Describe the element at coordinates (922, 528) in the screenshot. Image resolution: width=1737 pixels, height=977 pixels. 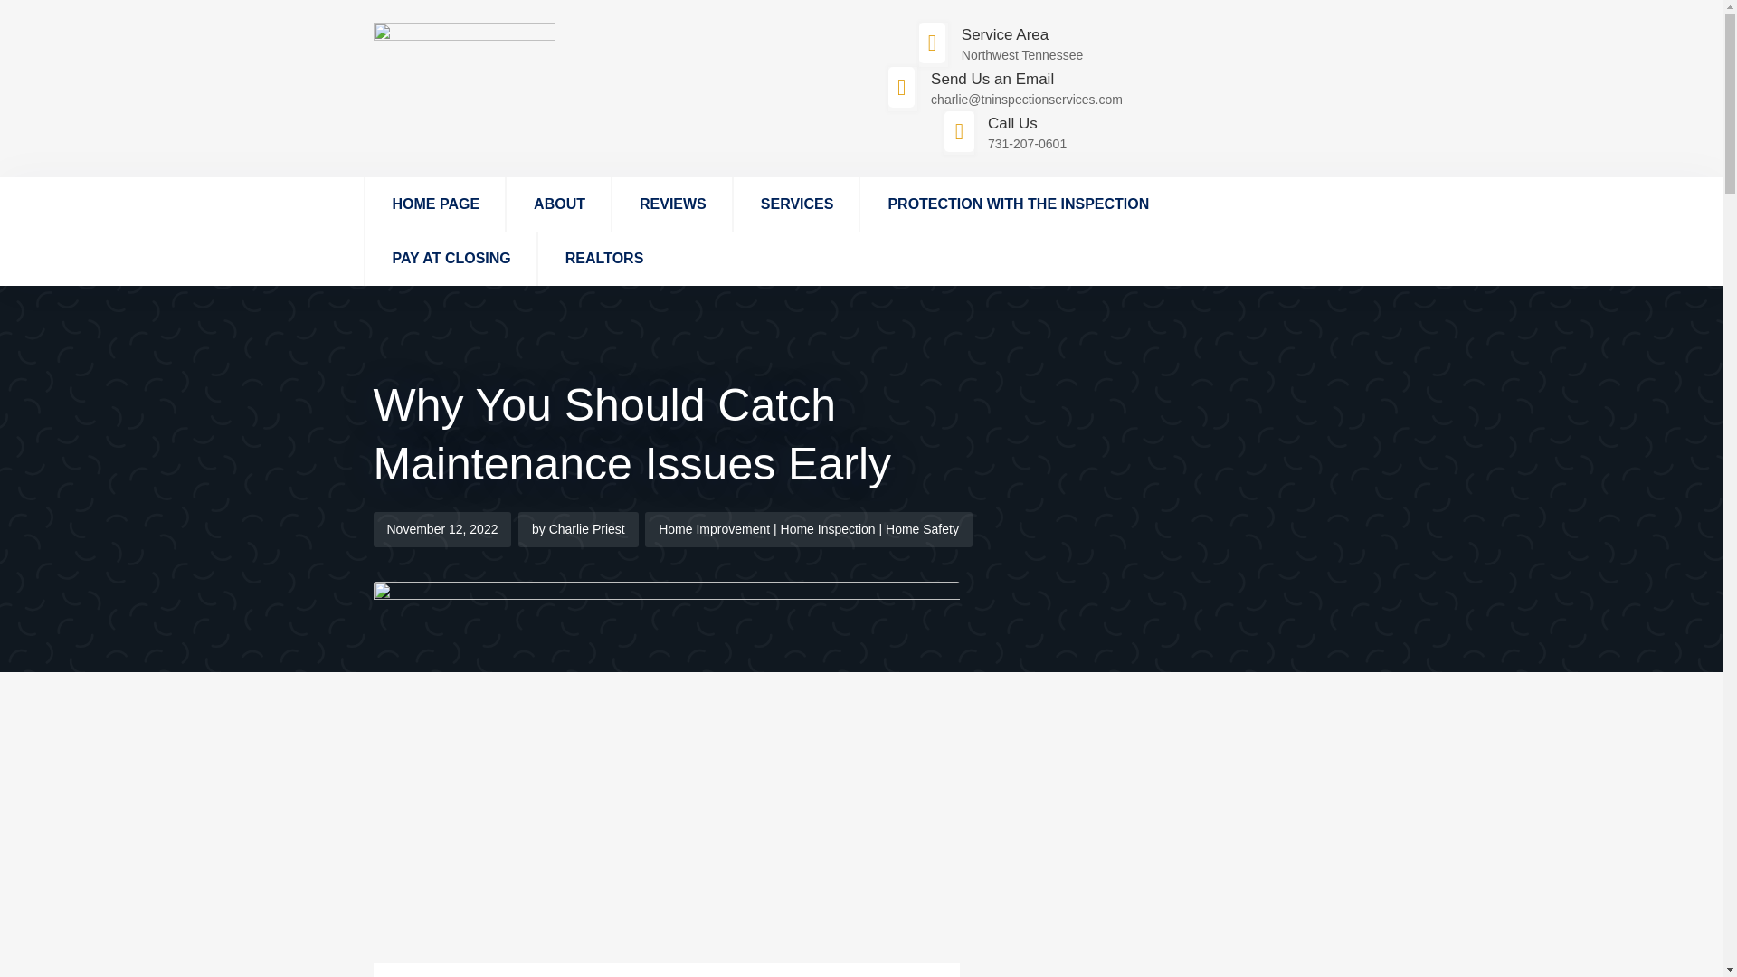
I see `Home Safety` at that location.